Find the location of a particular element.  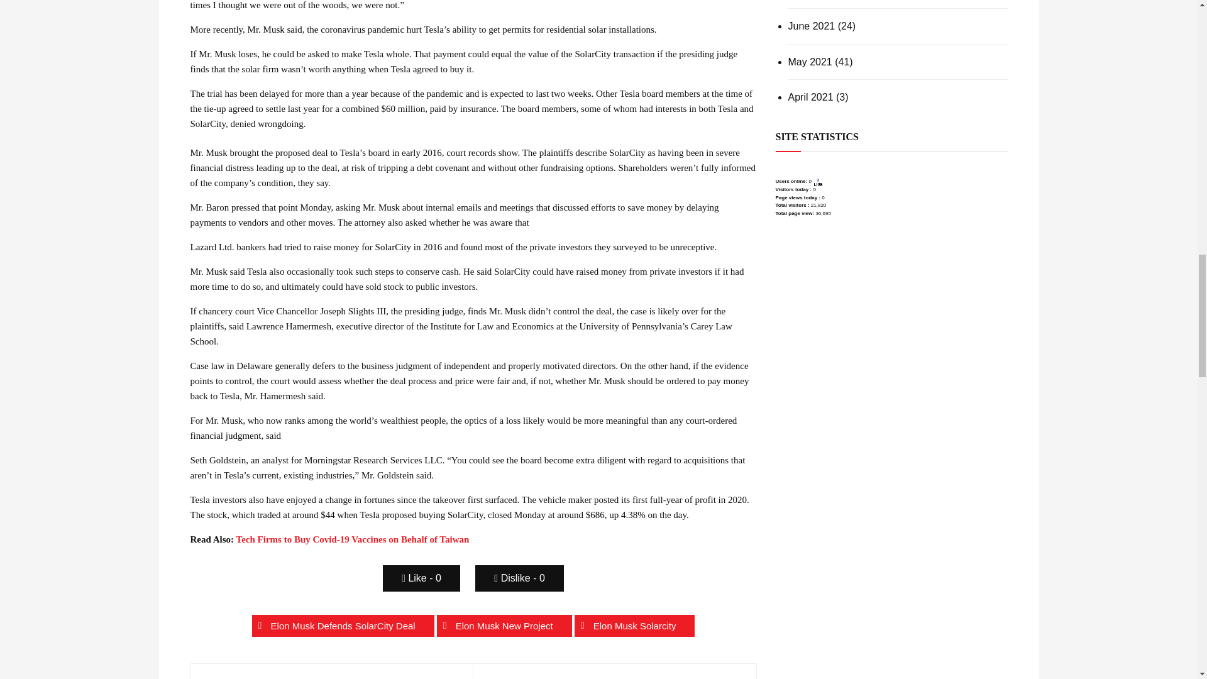

Elon Musk Solarcity is located at coordinates (634, 626).